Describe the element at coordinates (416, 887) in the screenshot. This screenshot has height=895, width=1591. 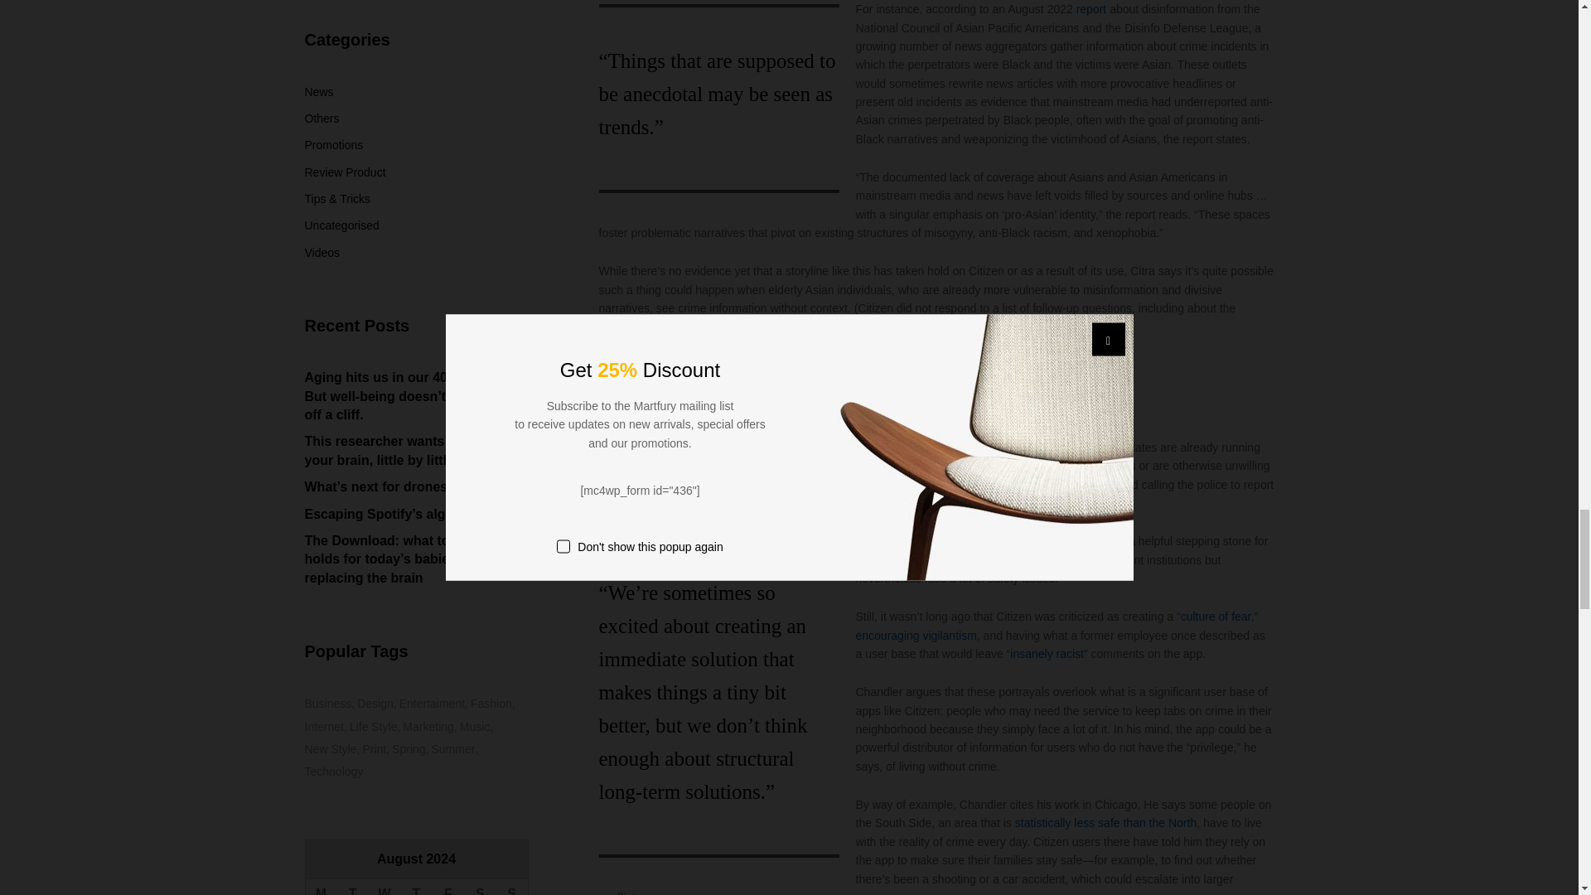
I see `Thursday` at that location.